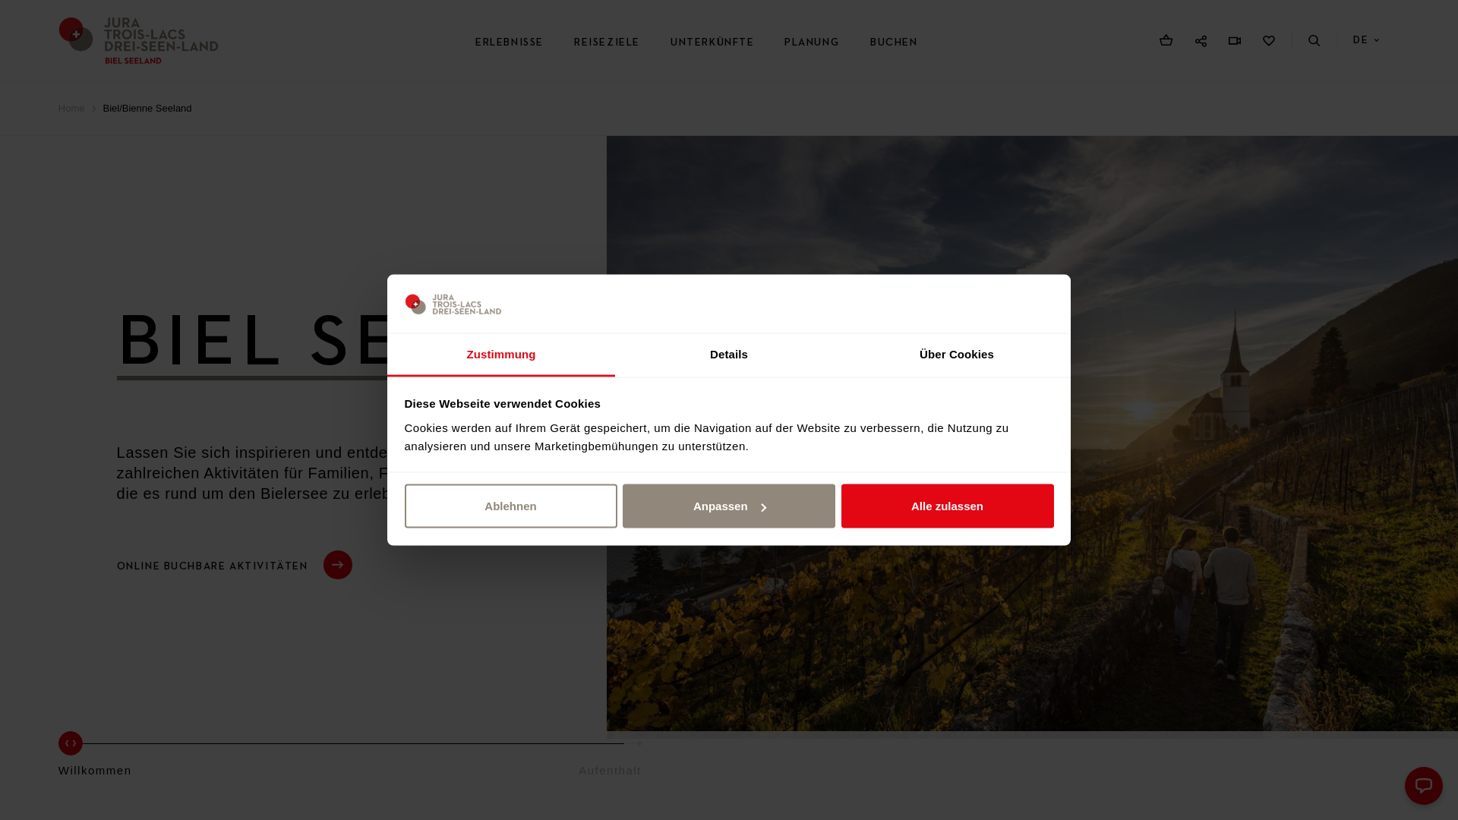  What do you see at coordinates (1201, 41) in the screenshot?
I see `Soziale Medien` at bounding box center [1201, 41].